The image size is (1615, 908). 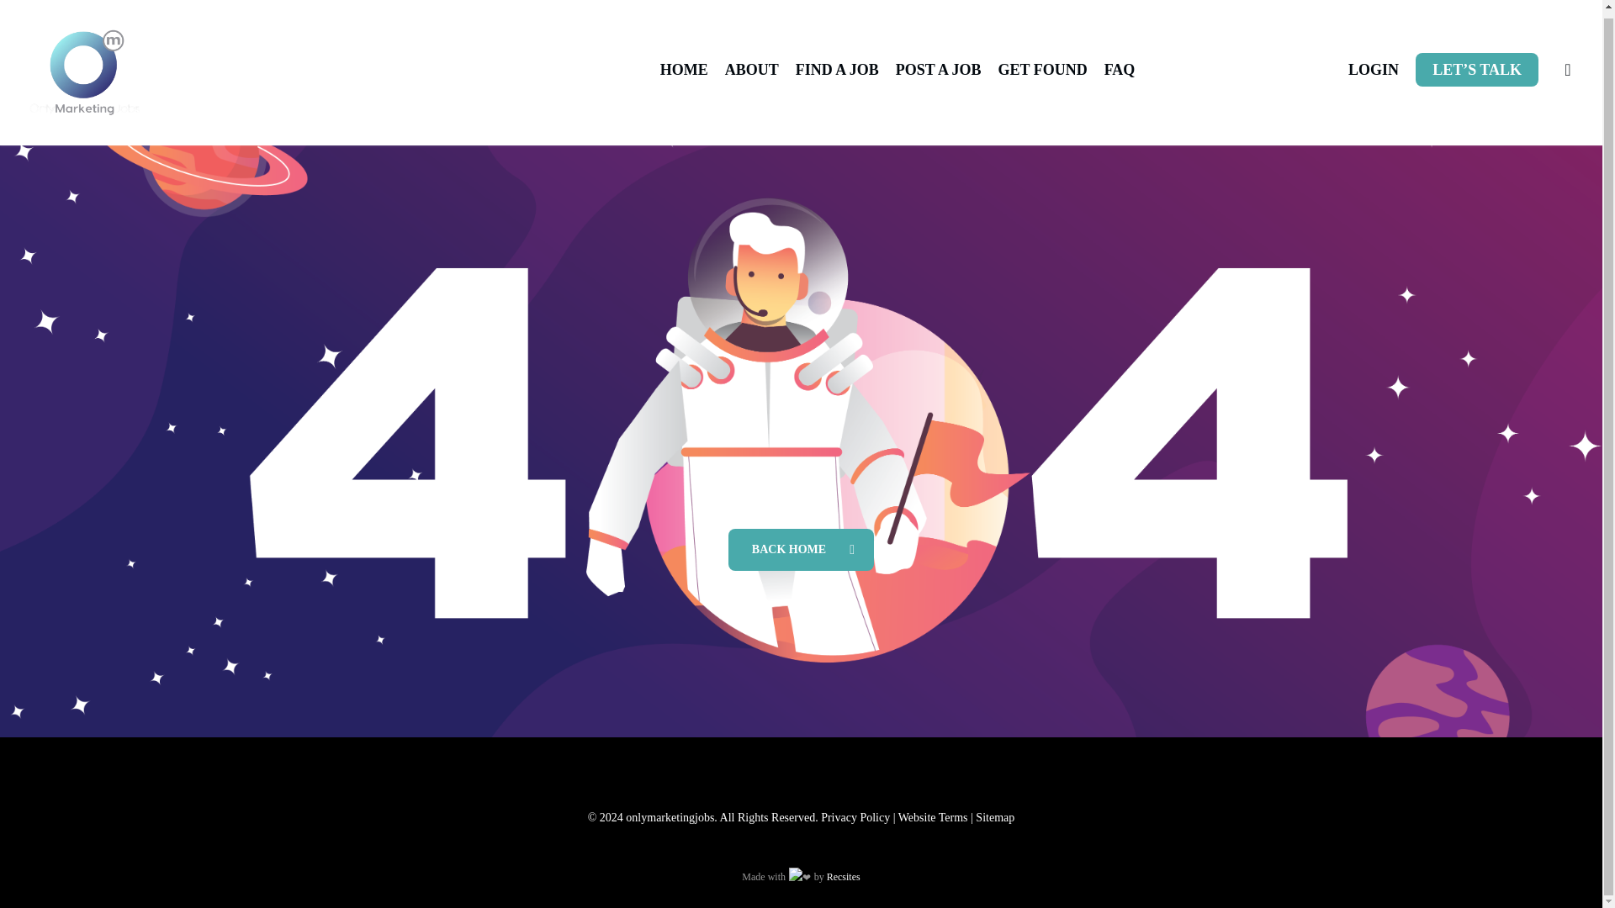 I want to click on BACK HOME, so click(x=801, y=550).